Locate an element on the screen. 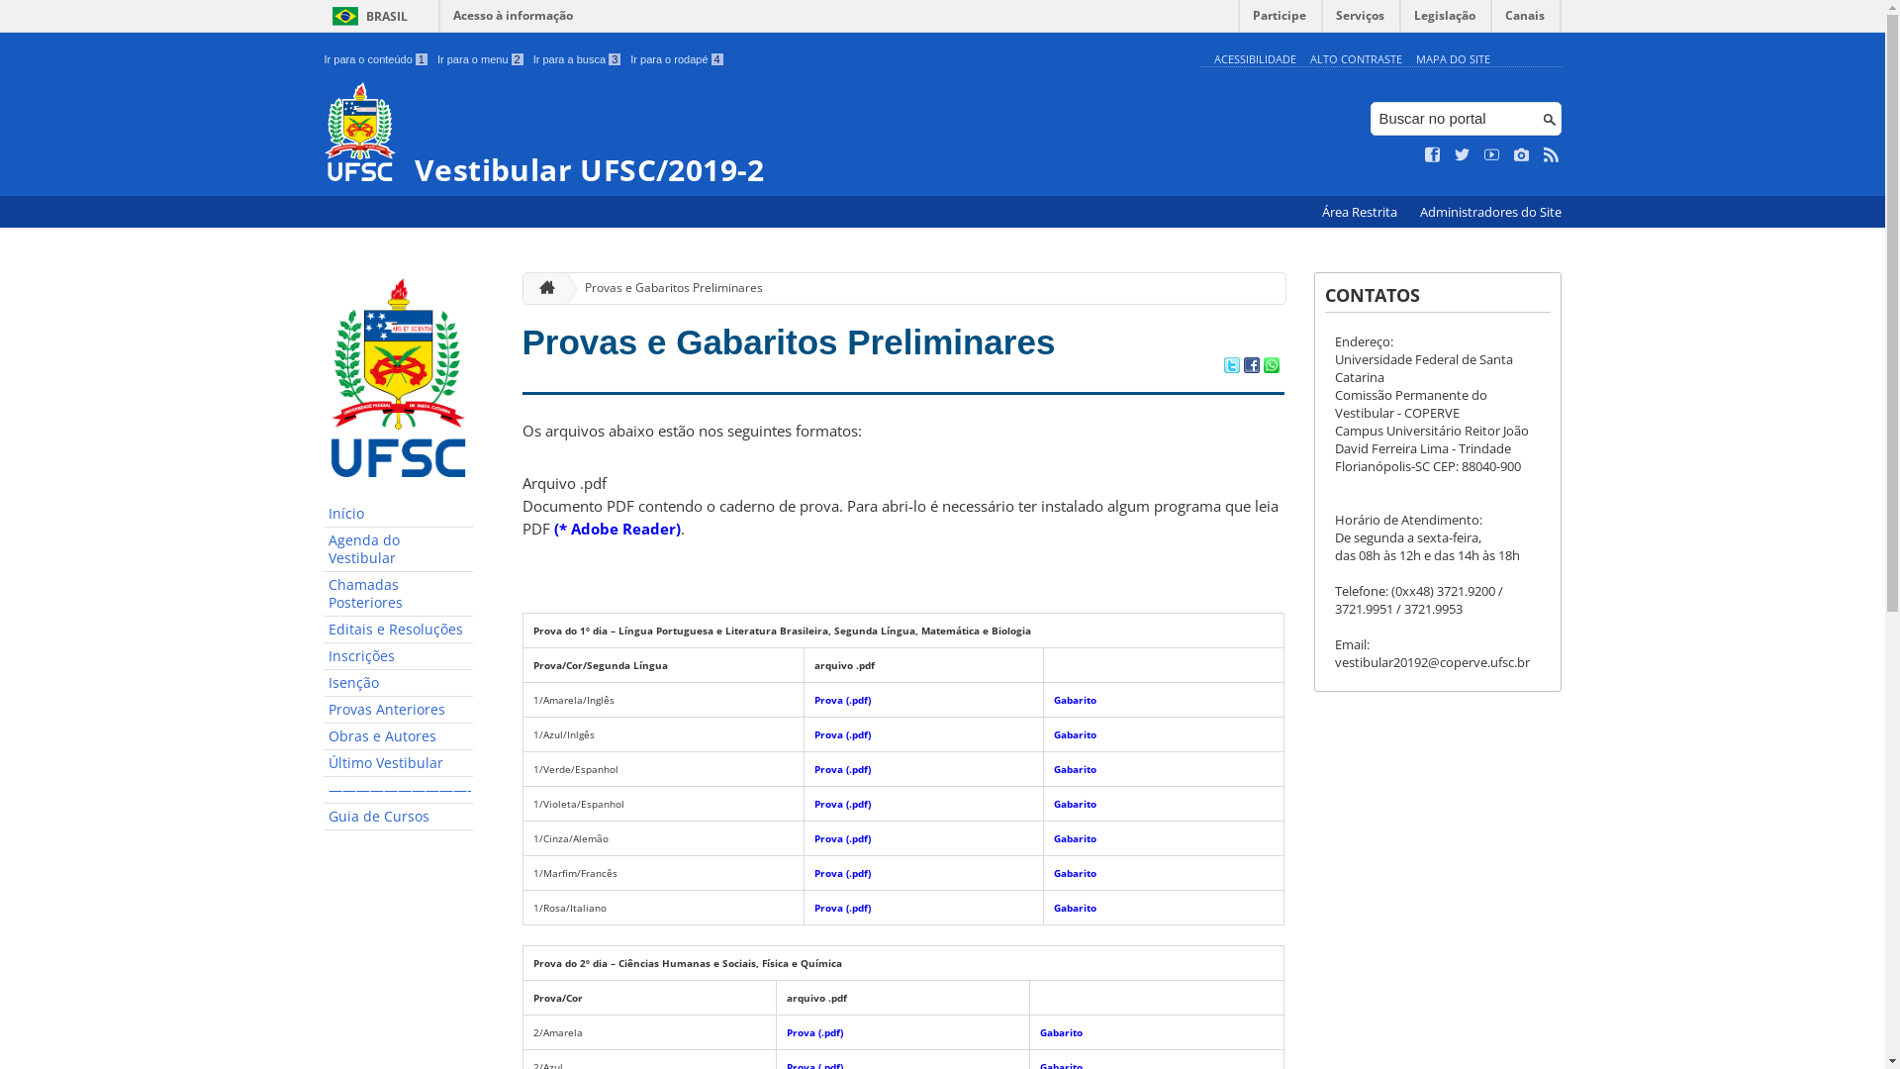  Chamadas Posteriores is located at coordinates (399, 594).